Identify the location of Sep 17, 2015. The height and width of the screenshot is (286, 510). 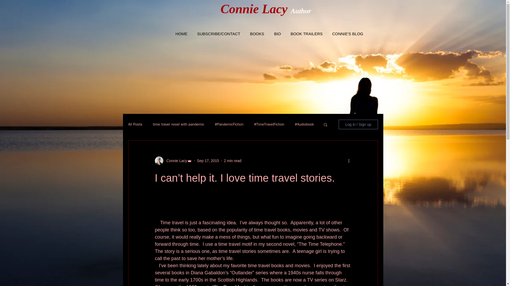
(208, 160).